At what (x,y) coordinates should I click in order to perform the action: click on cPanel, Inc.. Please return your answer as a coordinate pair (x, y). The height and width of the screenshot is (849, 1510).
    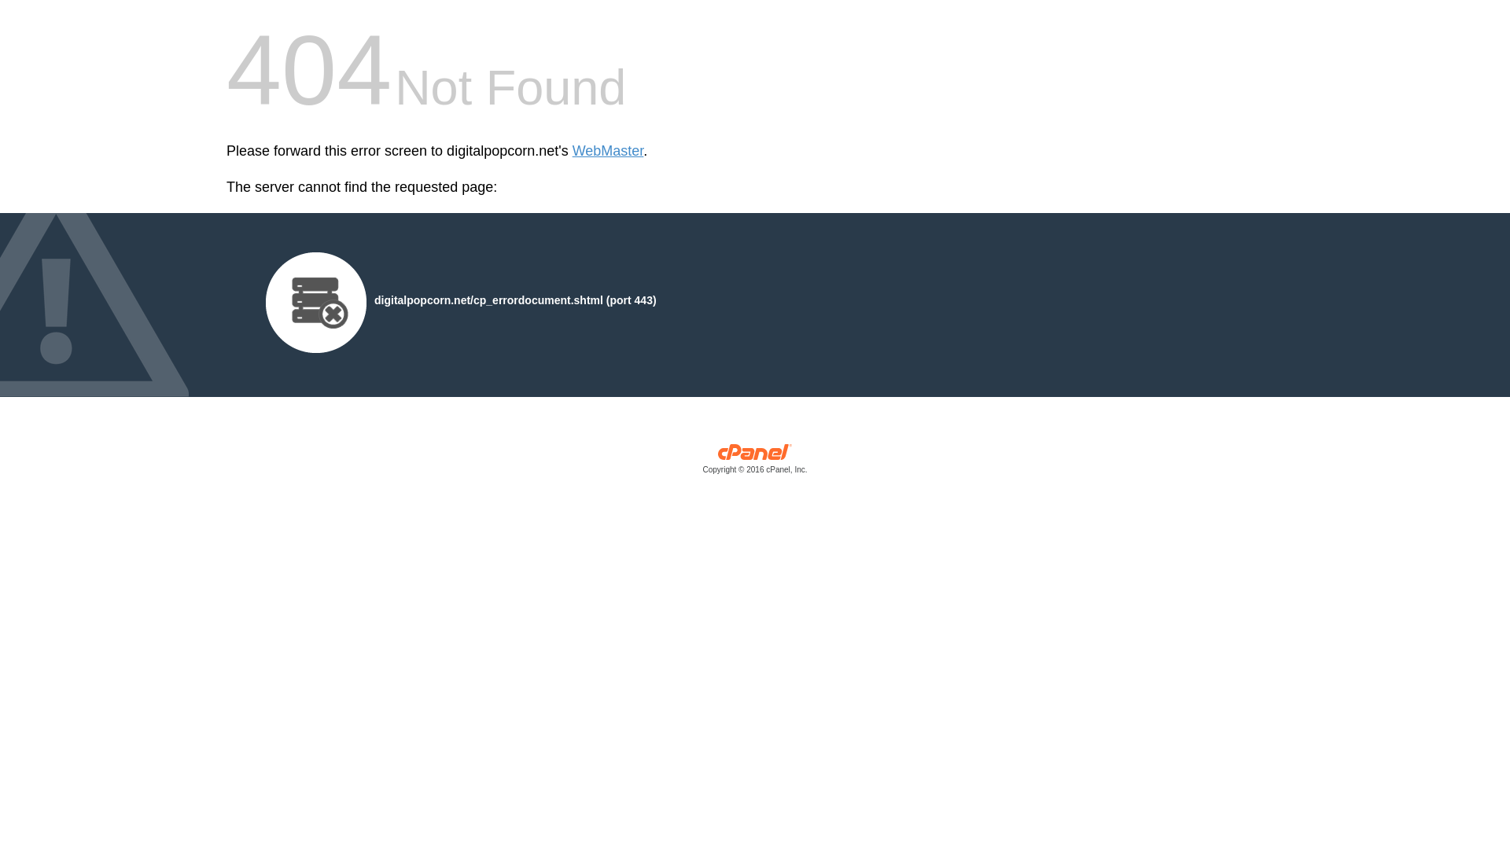
    Looking at the image, I should click on (755, 462).